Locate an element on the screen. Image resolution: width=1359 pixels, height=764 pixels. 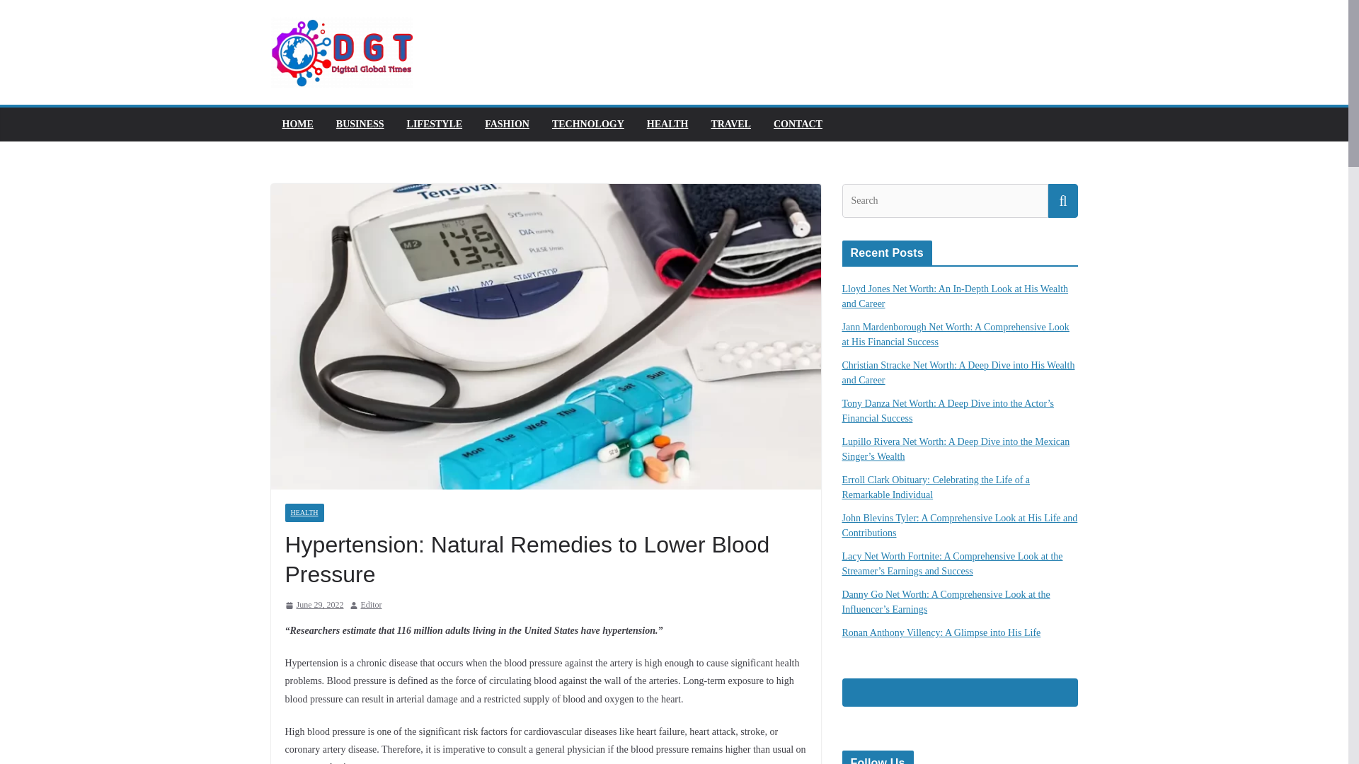
CONTACT is located at coordinates (797, 125).